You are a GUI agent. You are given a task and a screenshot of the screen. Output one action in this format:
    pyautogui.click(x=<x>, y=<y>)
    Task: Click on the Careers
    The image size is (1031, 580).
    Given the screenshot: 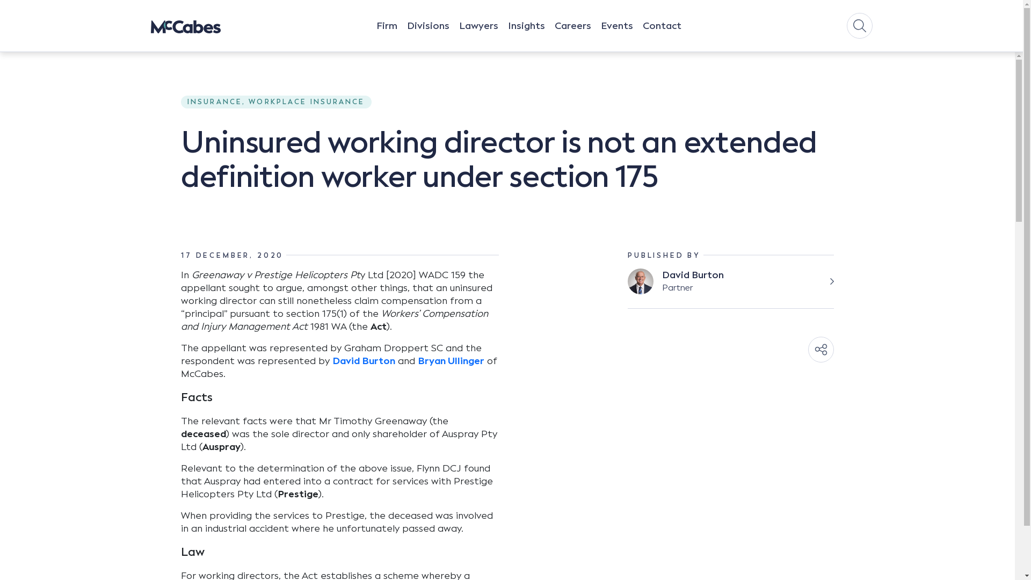 What is the action you would take?
    pyautogui.click(x=573, y=36)
    